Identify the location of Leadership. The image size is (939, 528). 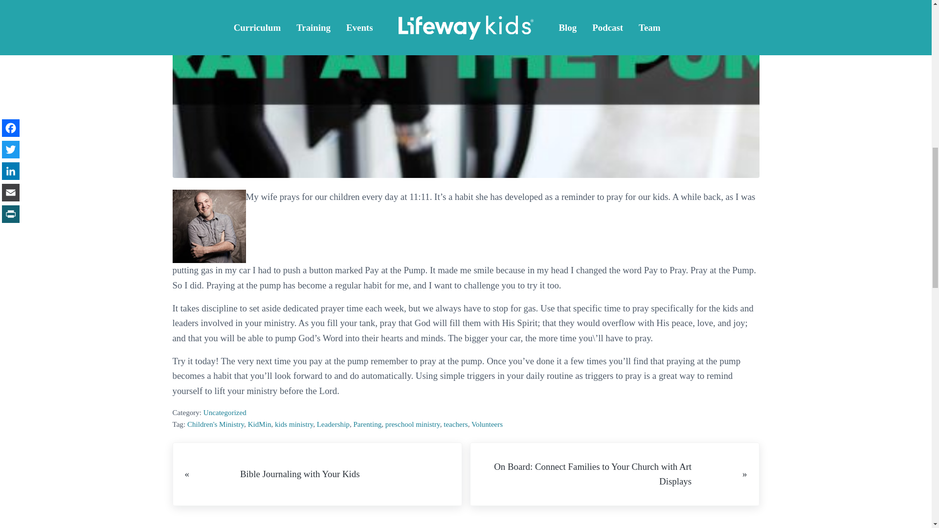
(333, 424).